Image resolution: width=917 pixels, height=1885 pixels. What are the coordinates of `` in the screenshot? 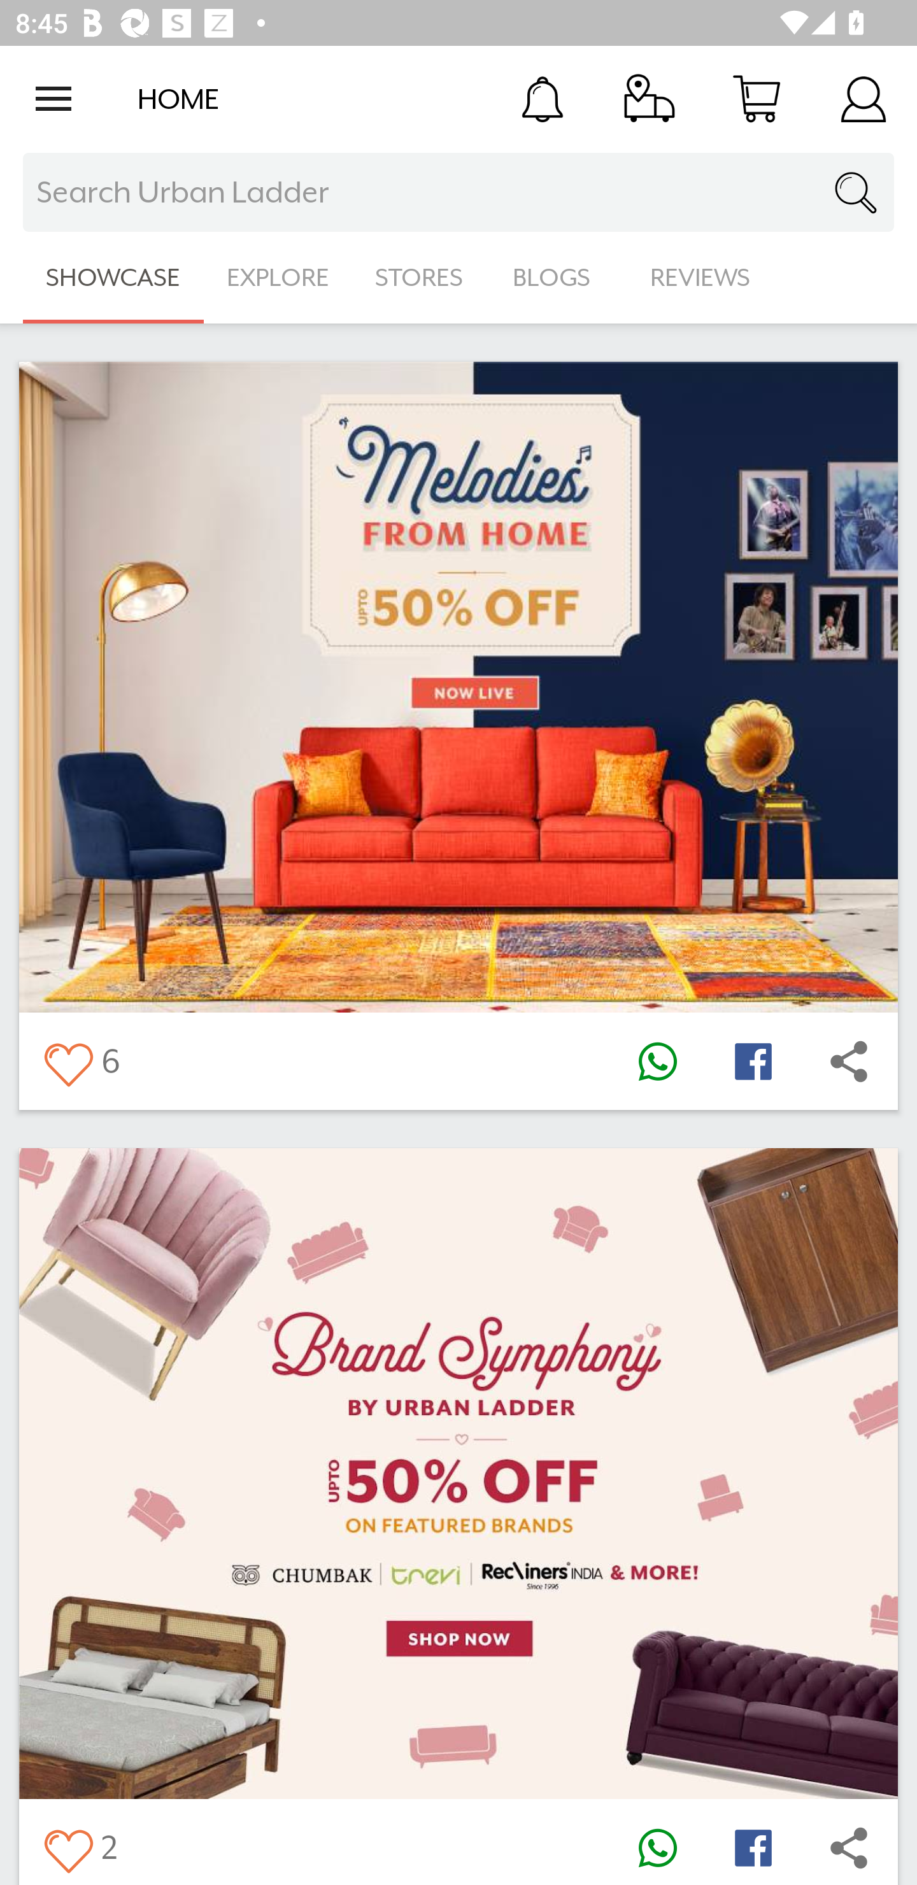 It's located at (657, 1061).